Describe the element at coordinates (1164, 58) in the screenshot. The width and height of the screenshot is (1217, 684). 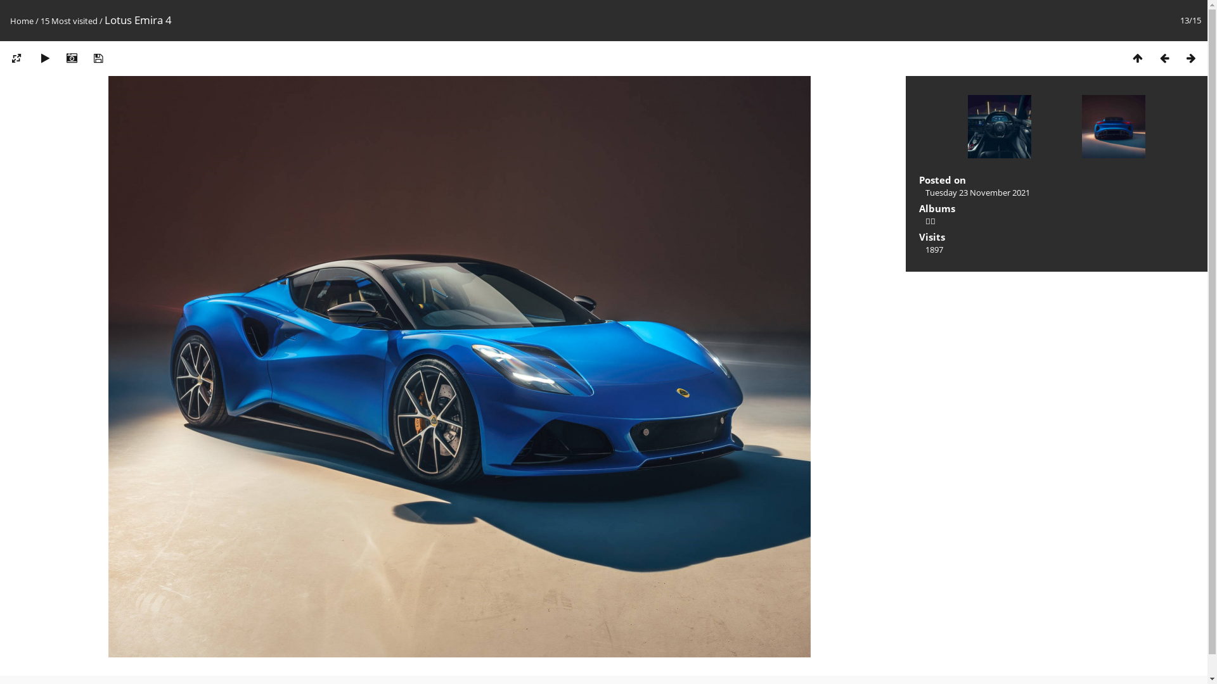
I see `Previous : Lotus Emira 9` at that location.